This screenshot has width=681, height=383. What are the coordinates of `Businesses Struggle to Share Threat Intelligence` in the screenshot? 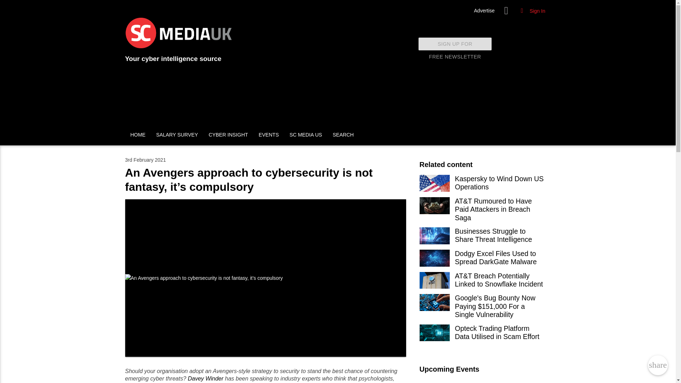 It's located at (482, 238).